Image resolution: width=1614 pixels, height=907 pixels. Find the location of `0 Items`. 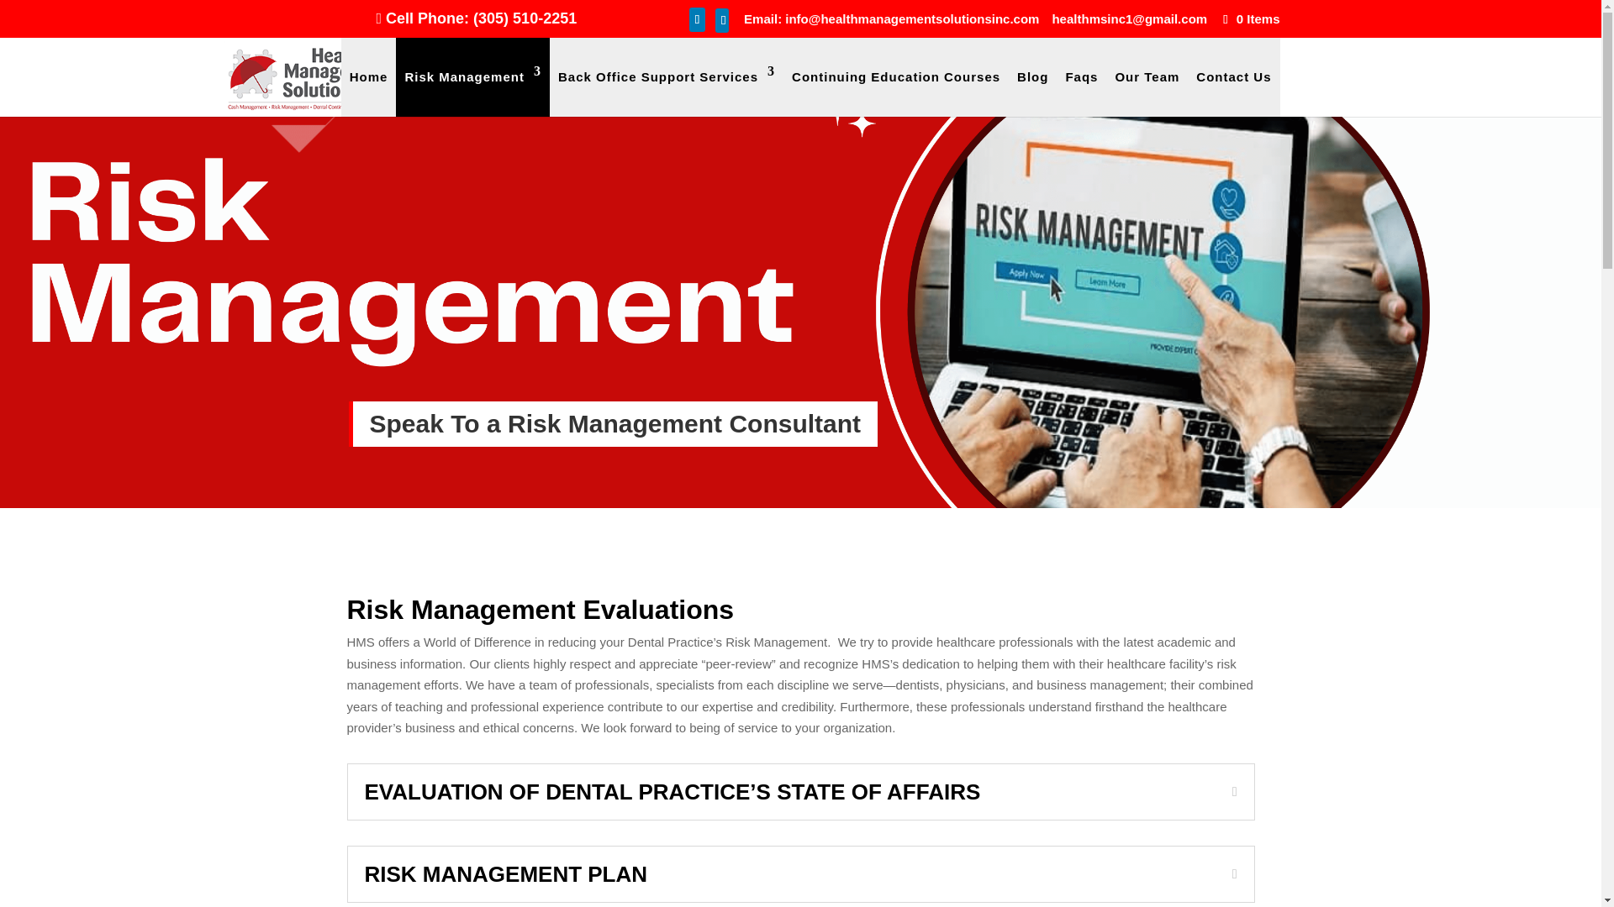

0 Items is located at coordinates (1249, 18).